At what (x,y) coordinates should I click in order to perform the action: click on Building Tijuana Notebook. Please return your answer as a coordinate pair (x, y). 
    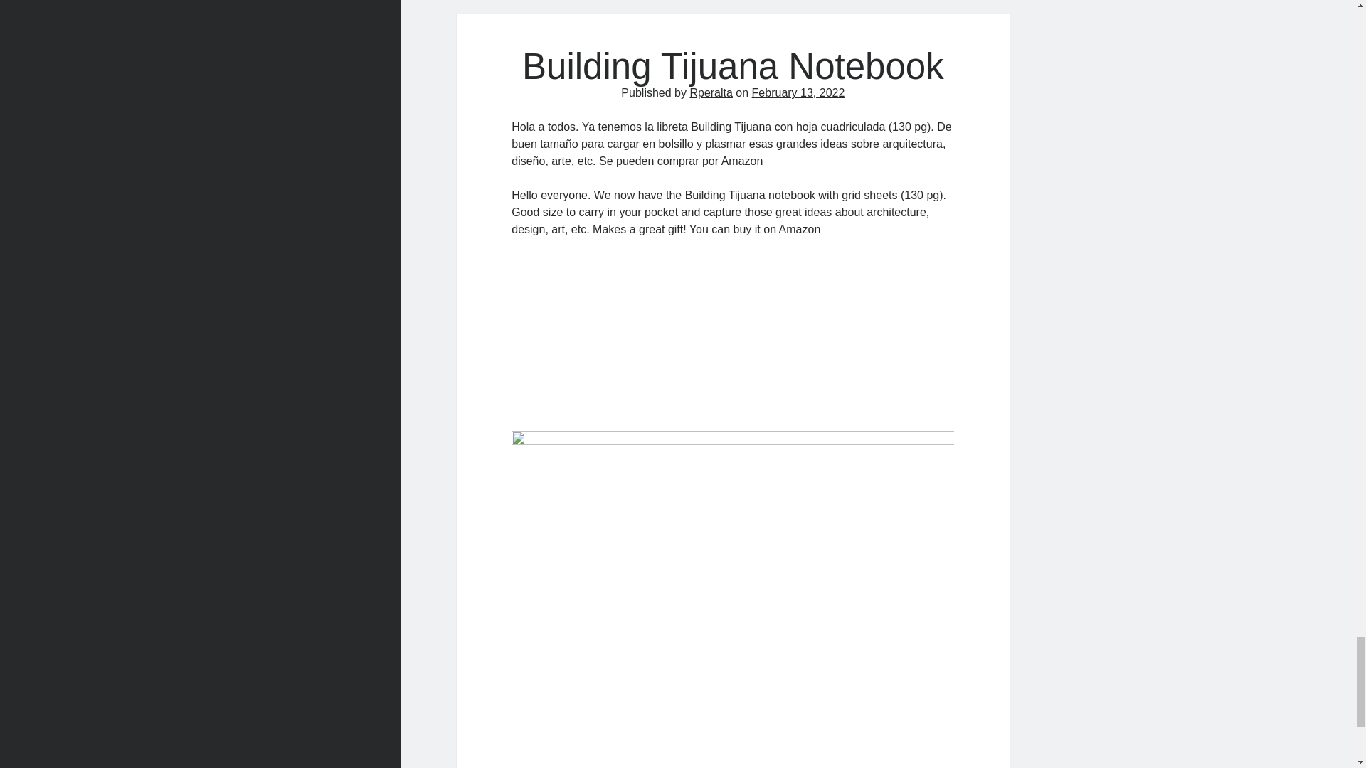
    Looking at the image, I should click on (733, 66).